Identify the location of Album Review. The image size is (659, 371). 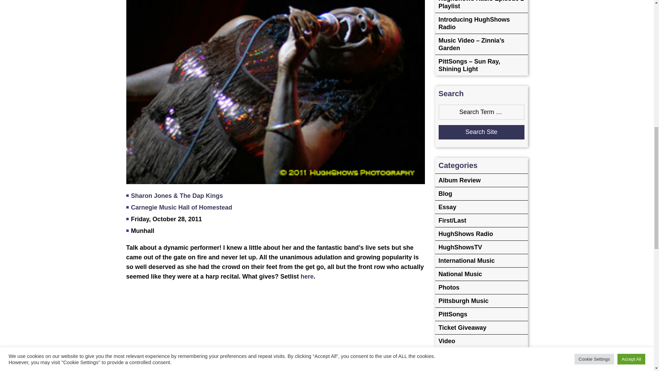
(481, 180).